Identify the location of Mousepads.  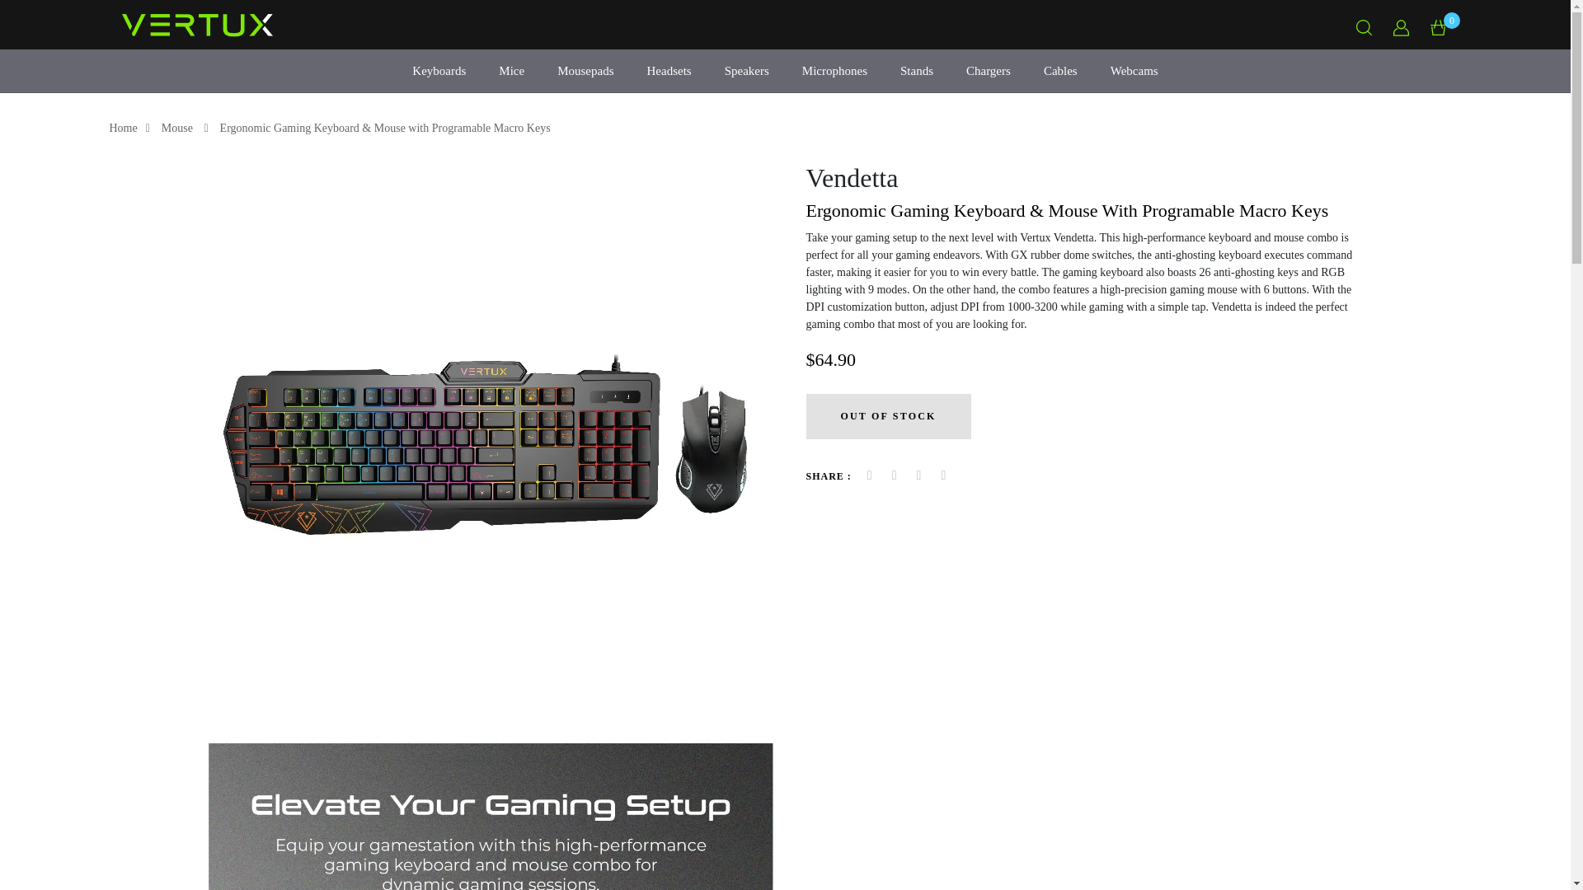
(585, 71).